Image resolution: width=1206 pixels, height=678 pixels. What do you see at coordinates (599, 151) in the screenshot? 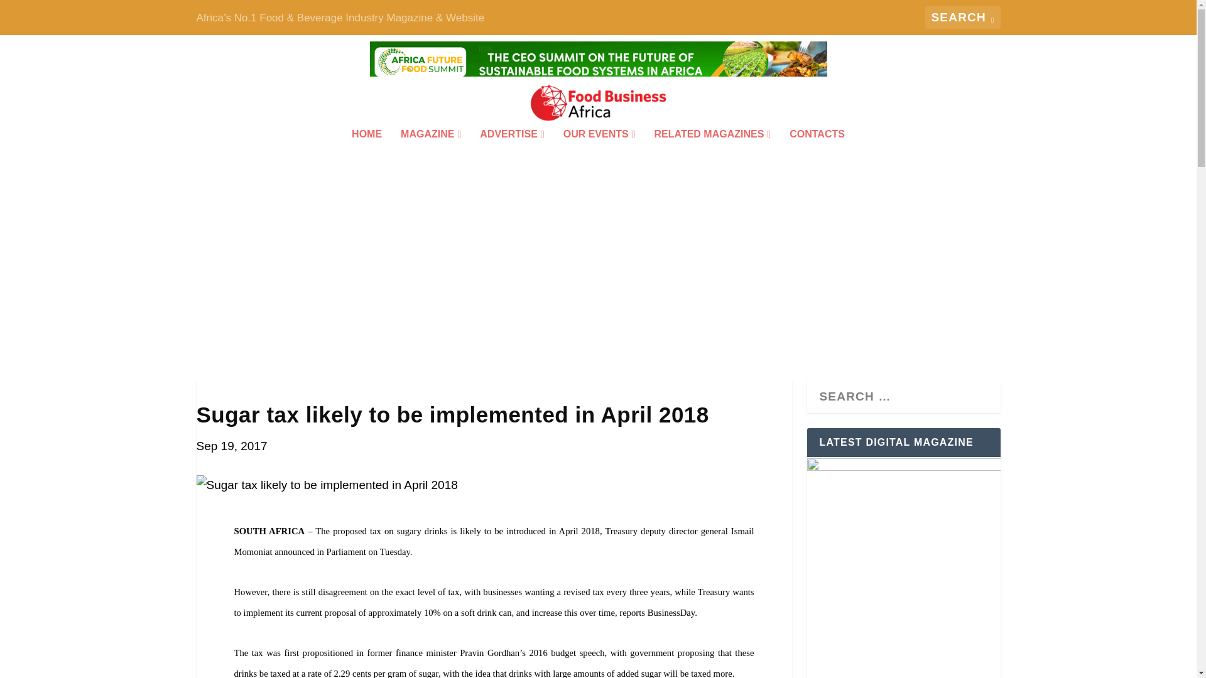
I see `OUR EVENTS` at bounding box center [599, 151].